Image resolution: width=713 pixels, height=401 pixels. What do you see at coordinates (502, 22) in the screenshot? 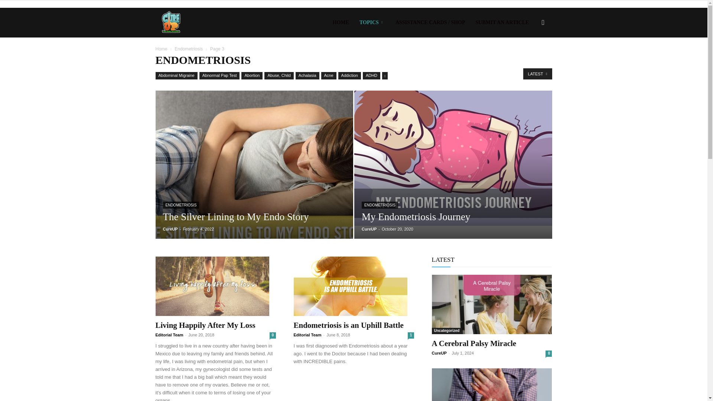
I see `SUBMIT AN ARTICLE` at bounding box center [502, 22].